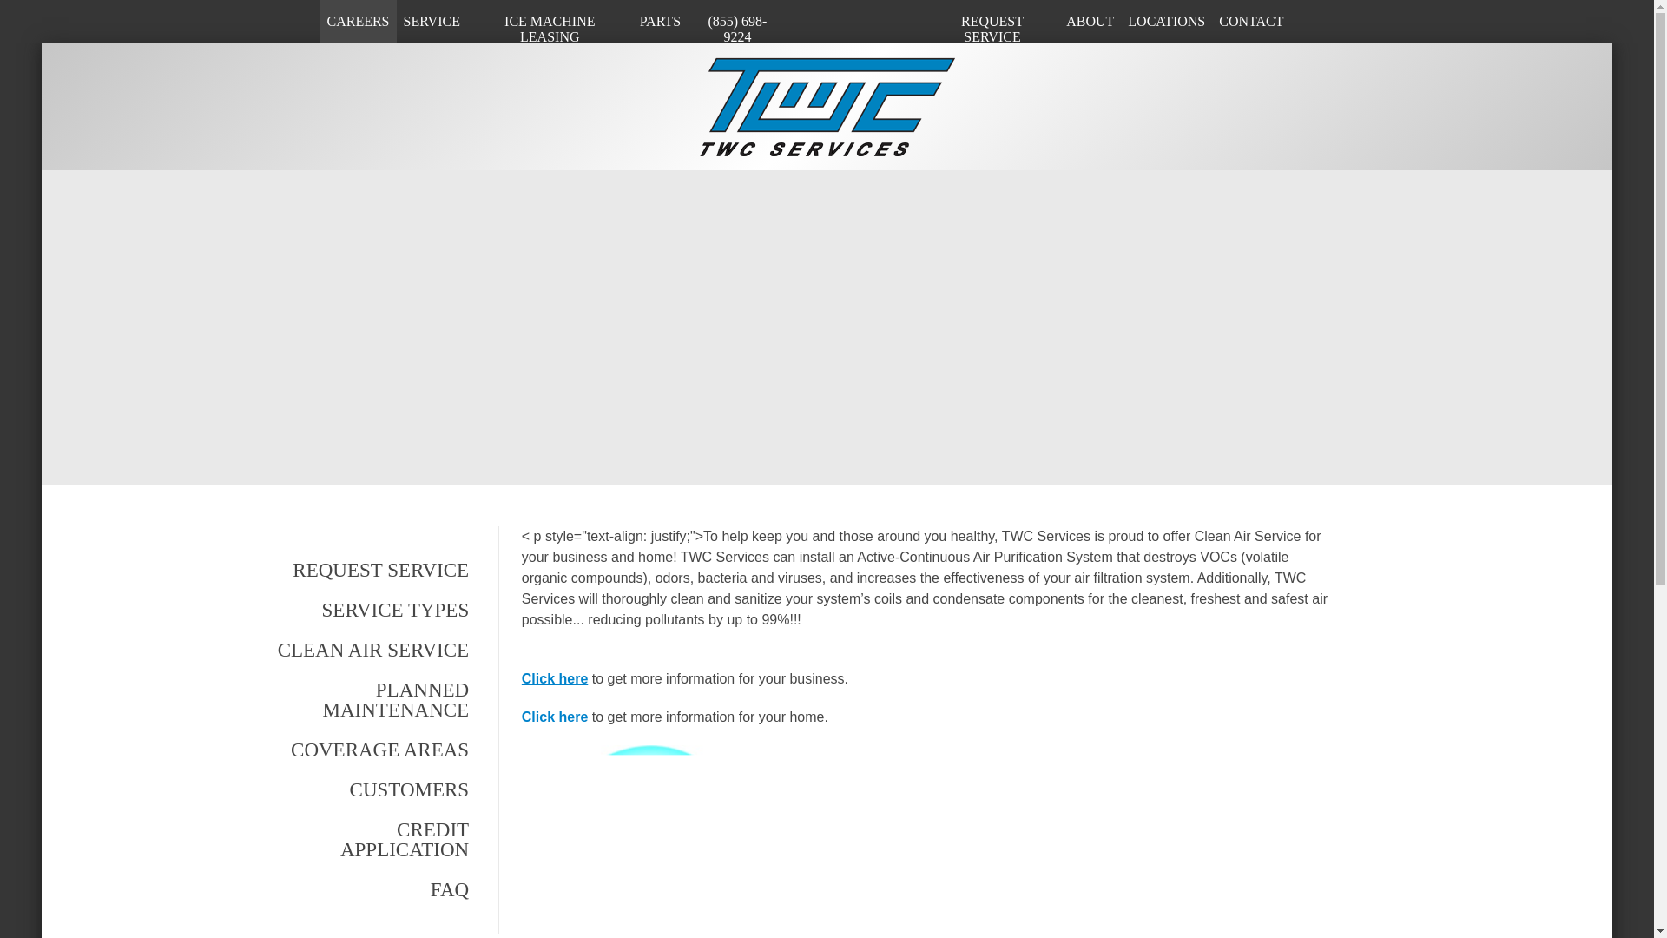 The width and height of the screenshot is (1667, 938). Describe the element at coordinates (1165, 21) in the screenshot. I see `LOCATIONS` at that location.